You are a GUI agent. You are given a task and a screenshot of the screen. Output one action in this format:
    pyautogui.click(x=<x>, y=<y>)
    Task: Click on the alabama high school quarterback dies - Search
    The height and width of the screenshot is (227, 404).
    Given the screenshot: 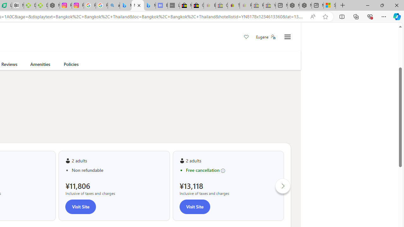 What is the action you would take?
    pyautogui.click(x=114, y=6)
    